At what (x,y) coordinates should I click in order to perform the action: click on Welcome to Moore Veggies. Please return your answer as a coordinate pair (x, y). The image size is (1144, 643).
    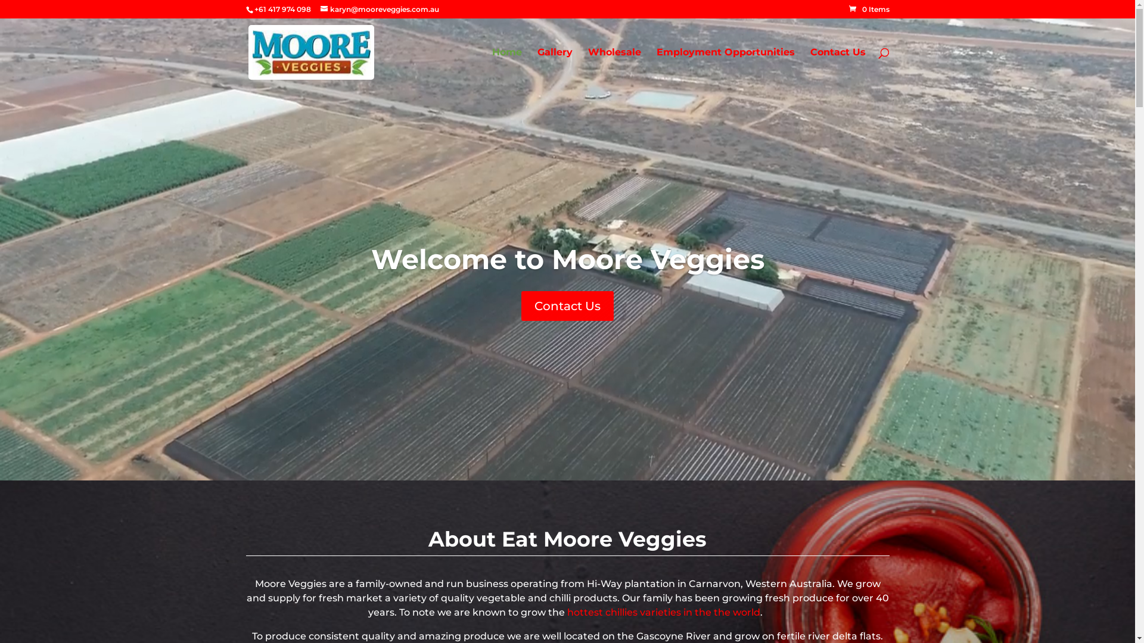
    Looking at the image, I should click on (567, 260).